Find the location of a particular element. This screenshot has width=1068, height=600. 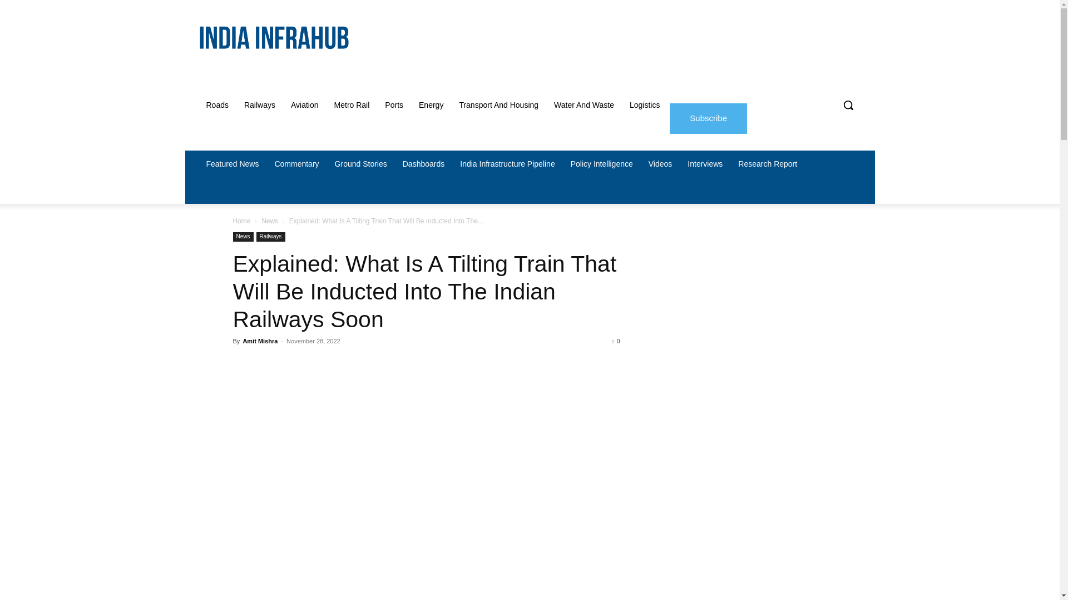

Dashboards is located at coordinates (424, 163).